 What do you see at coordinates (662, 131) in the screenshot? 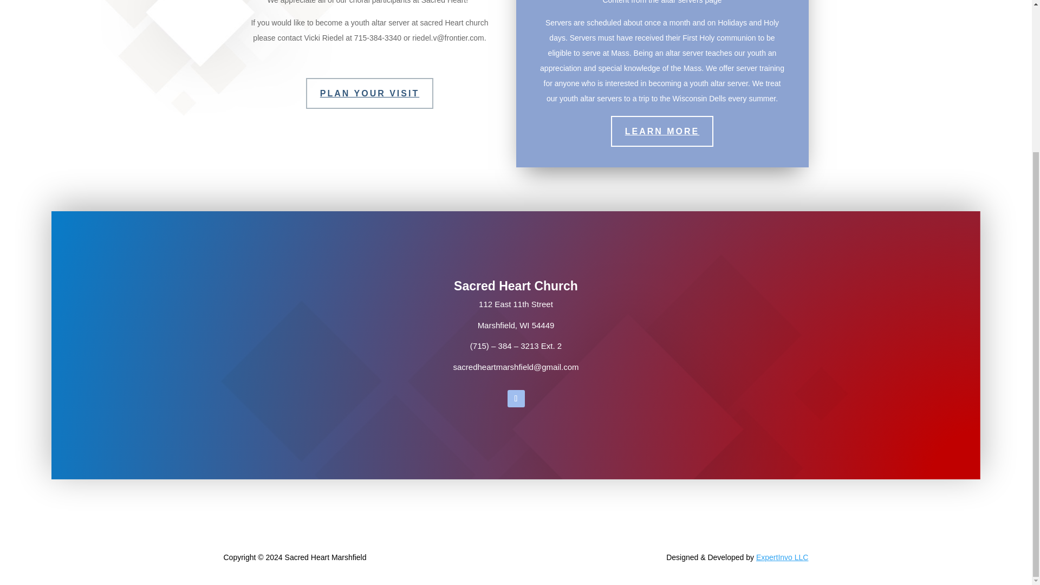
I see `LEARN MORE` at bounding box center [662, 131].